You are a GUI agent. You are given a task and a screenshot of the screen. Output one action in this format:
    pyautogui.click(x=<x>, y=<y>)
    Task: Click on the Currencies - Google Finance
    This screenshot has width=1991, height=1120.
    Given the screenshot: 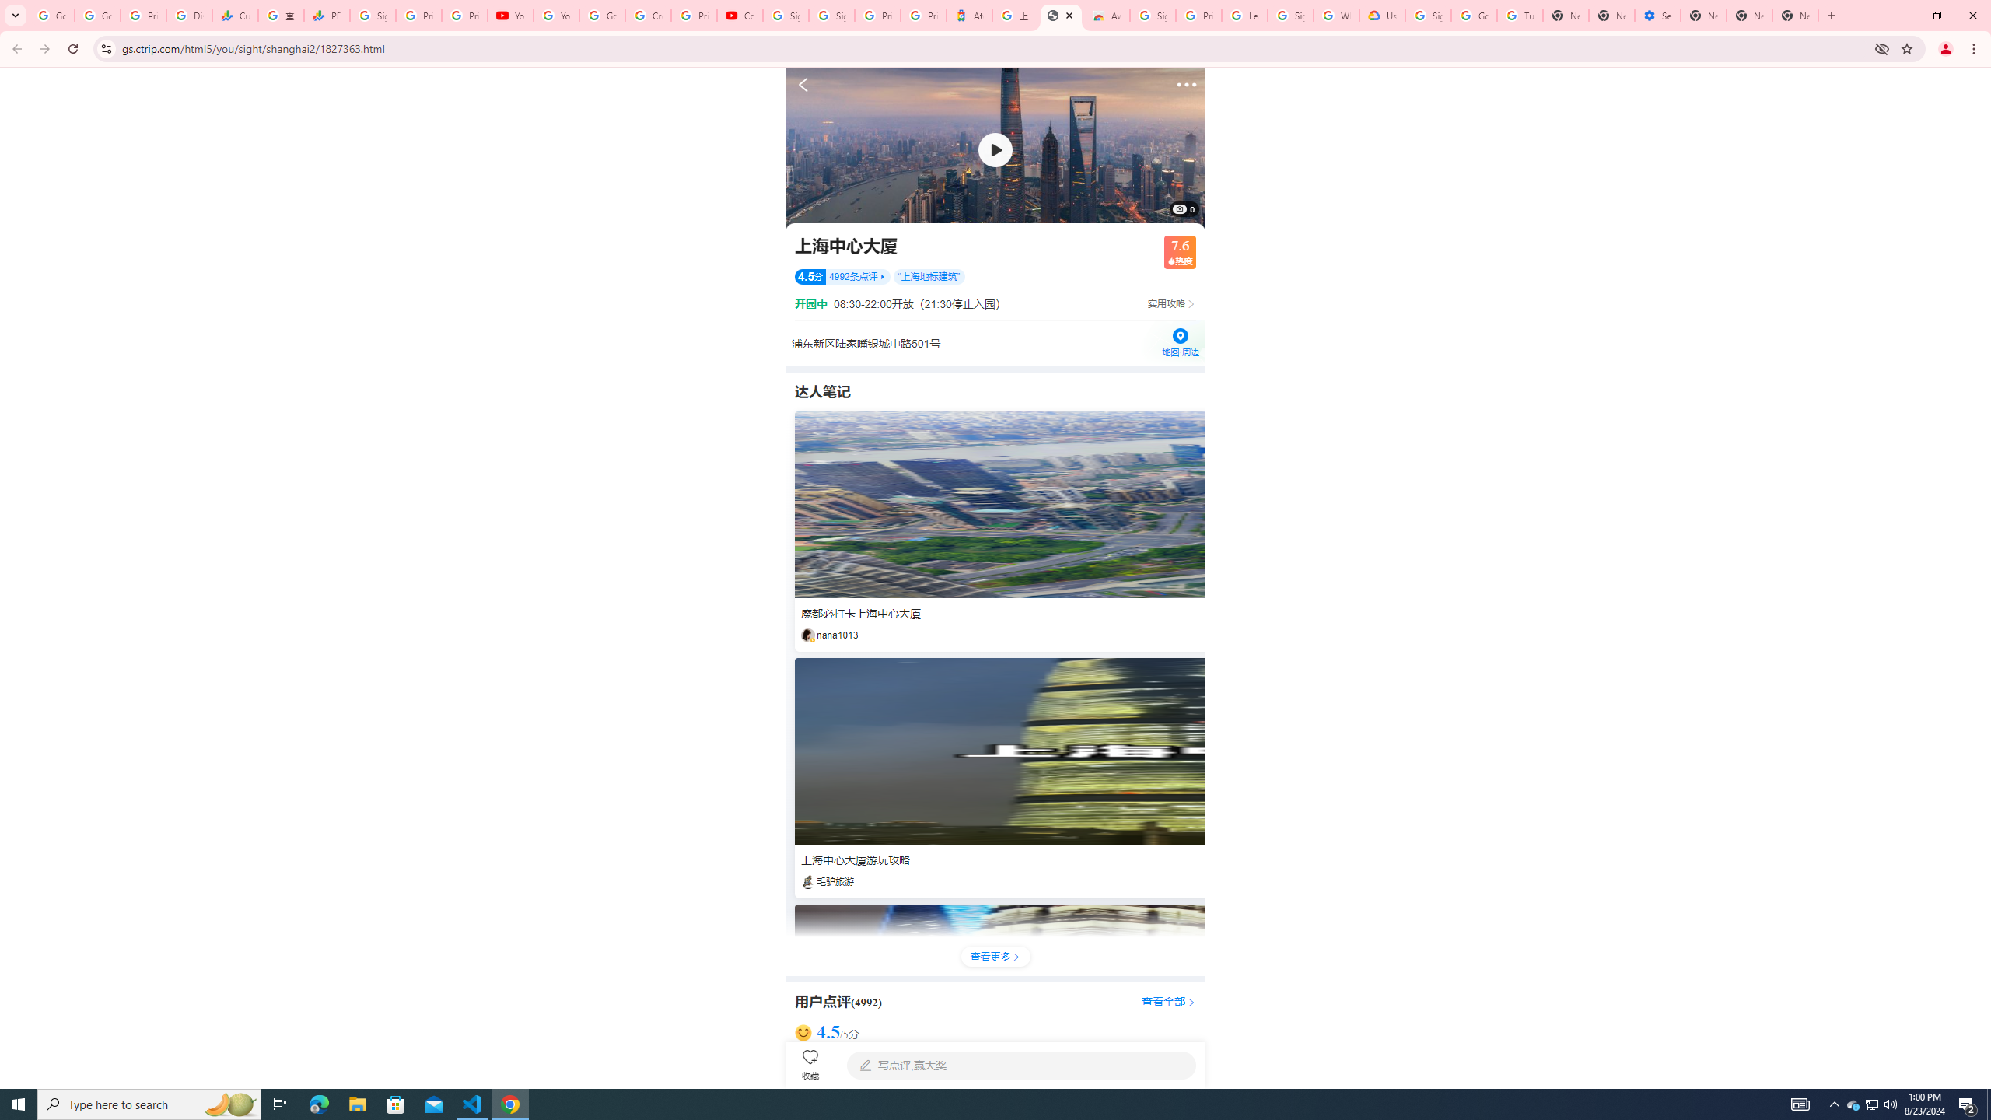 What is the action you would take?
    pyautogui.click(x=235, y=16)
    